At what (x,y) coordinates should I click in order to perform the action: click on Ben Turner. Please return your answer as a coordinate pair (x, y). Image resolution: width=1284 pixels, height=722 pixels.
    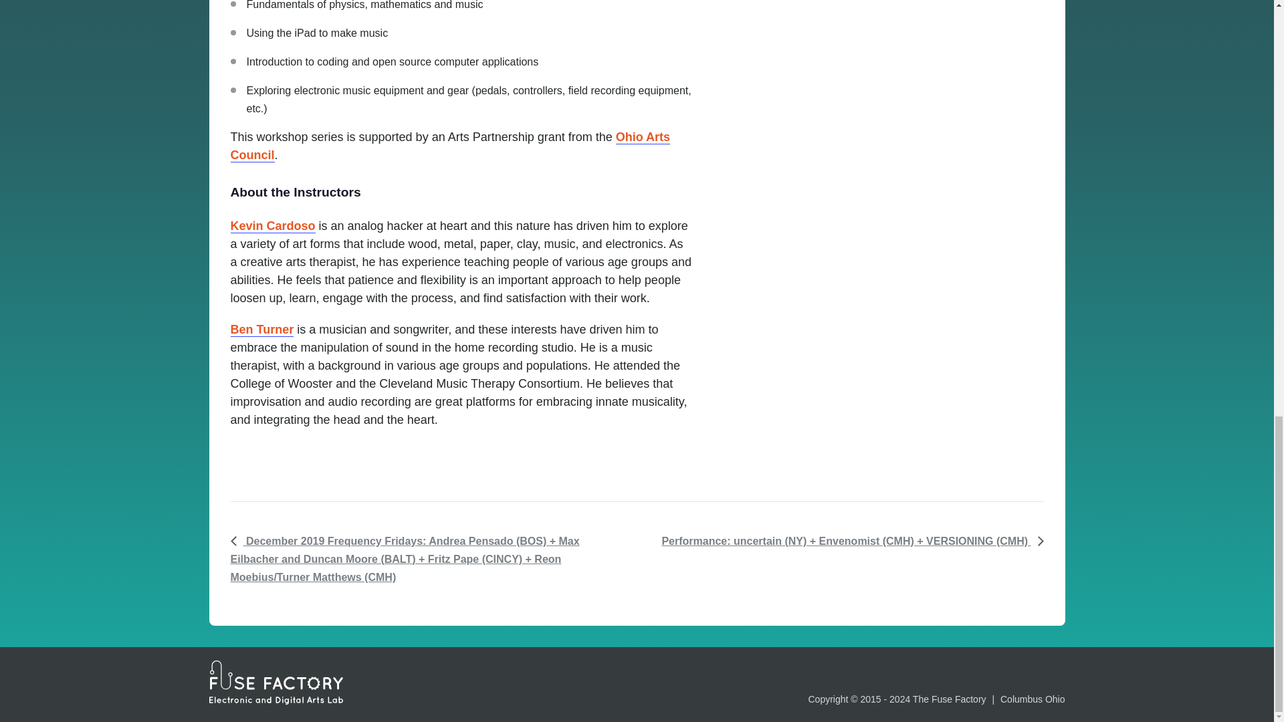
    Looking at the image, I should click on (261, 330).